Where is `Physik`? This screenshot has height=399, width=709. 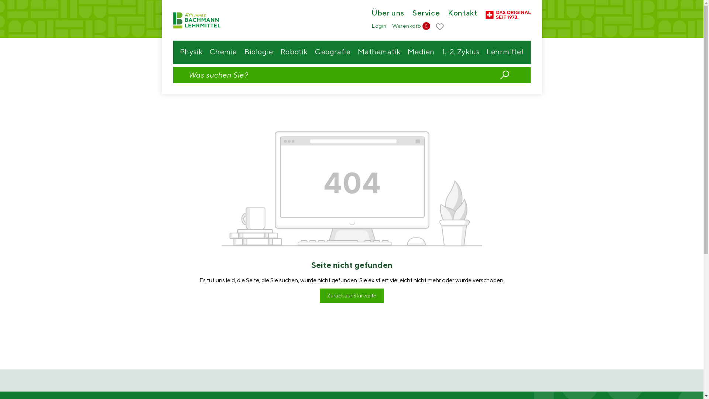
Physik is located at coordinates (191, 52).